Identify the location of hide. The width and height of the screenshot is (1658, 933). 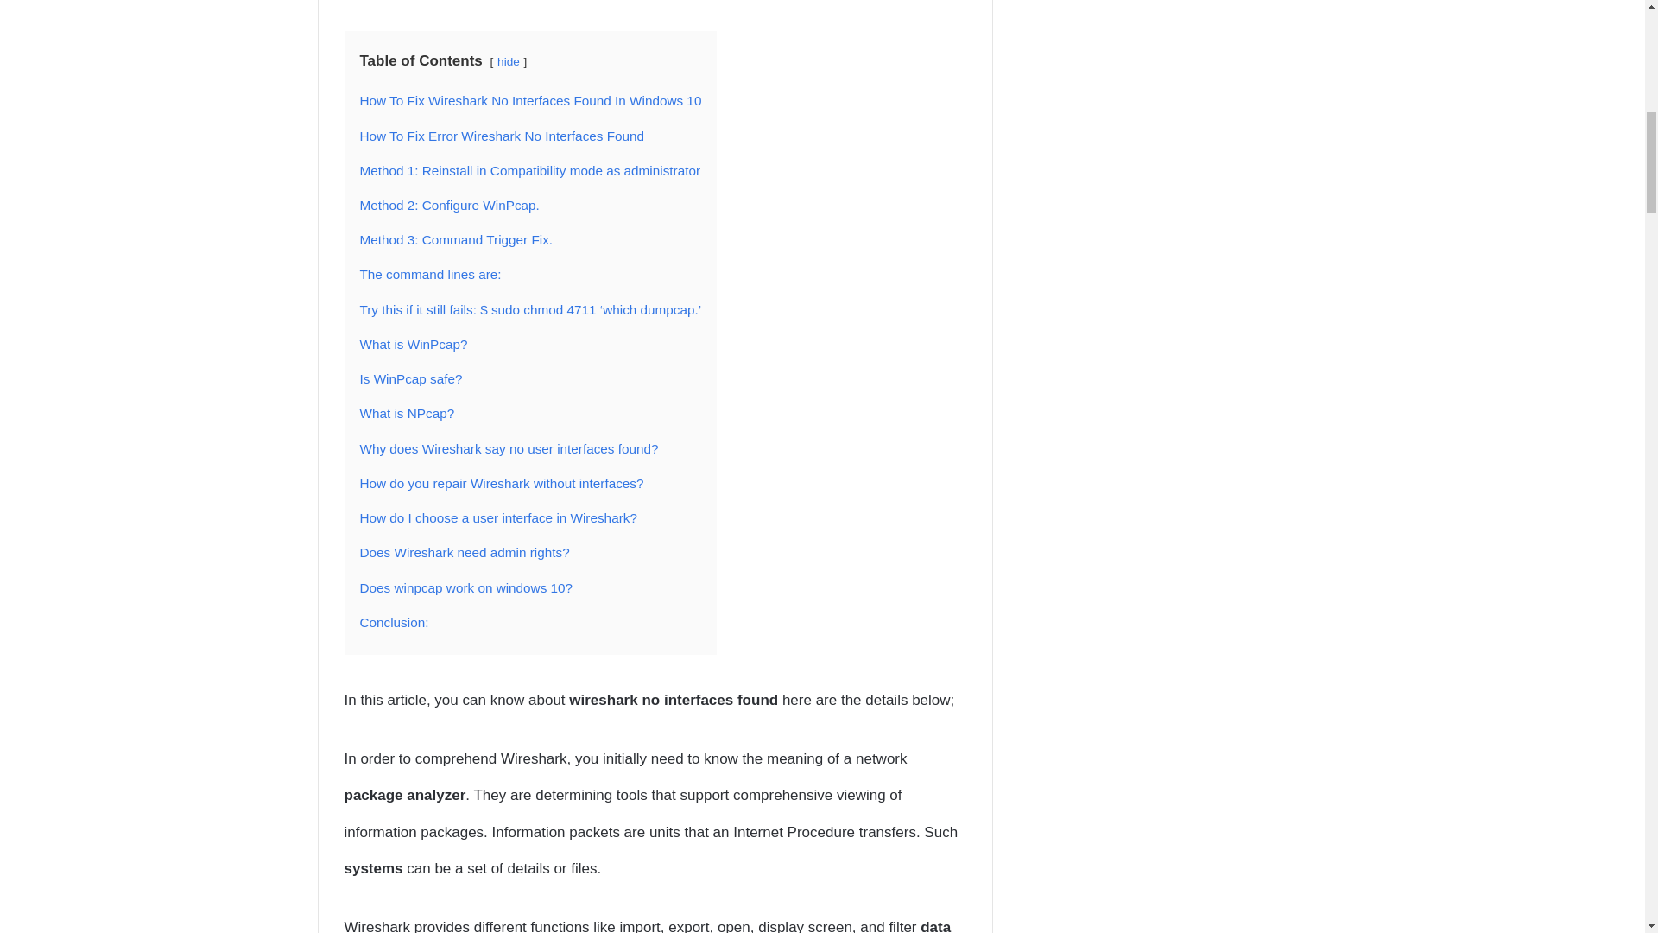
(509, 60).